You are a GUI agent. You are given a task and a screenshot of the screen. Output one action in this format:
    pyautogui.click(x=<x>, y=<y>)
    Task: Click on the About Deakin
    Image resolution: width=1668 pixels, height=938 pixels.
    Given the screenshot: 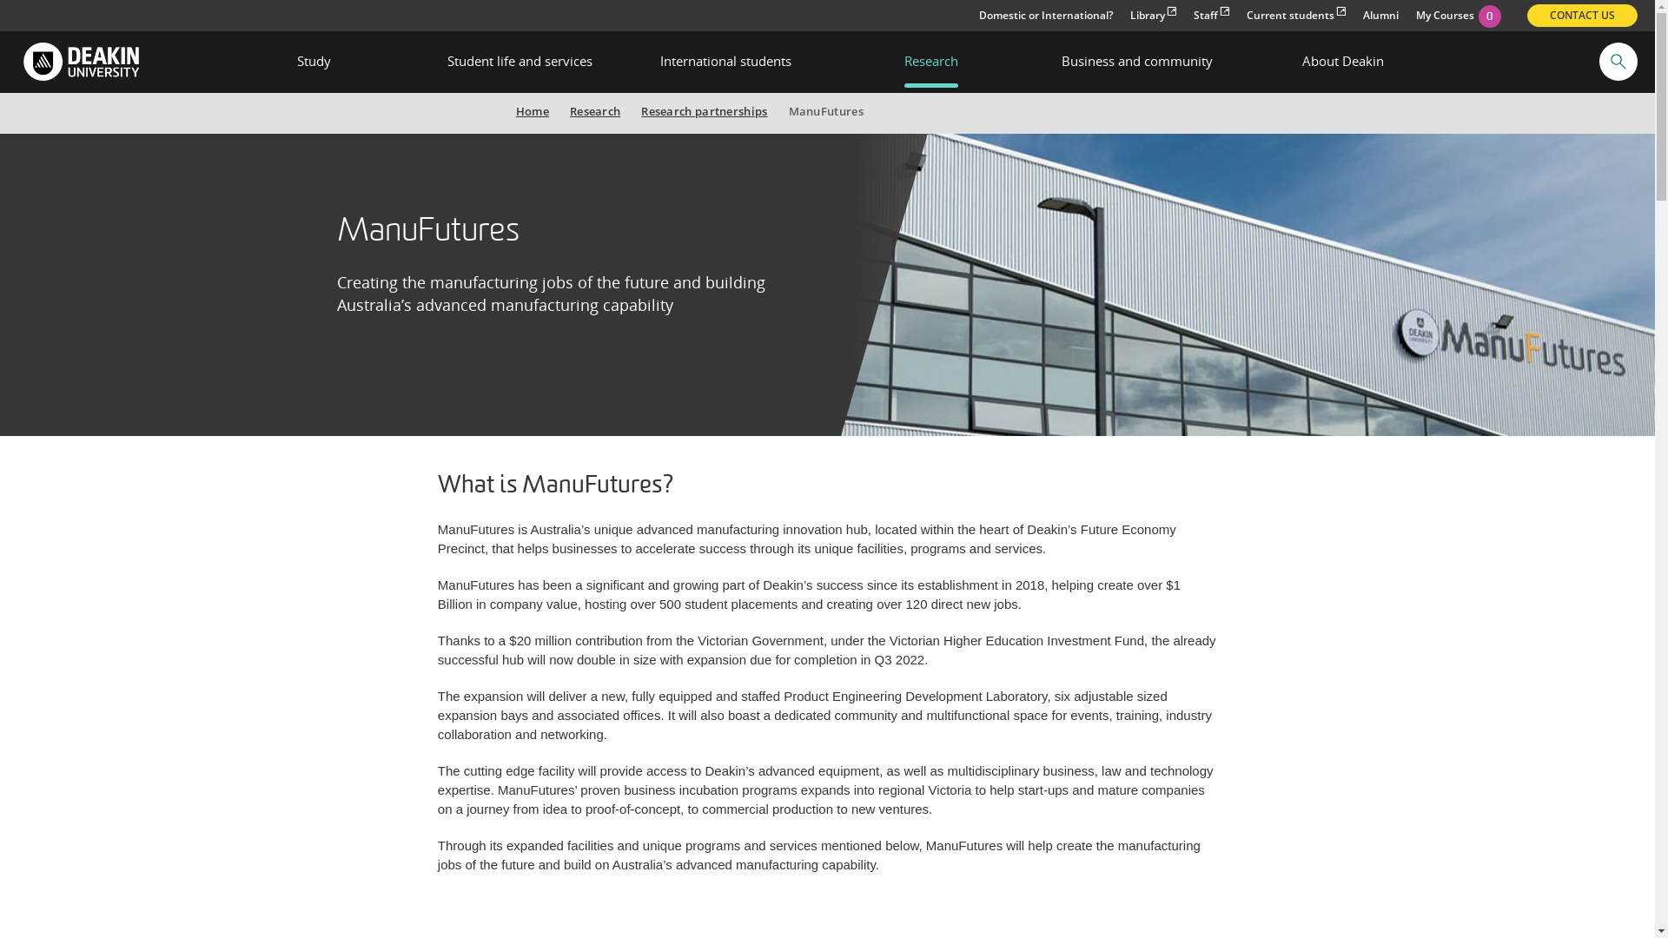 What is the action you would take?
    pyautogui.click(x=1343, y=62)
    